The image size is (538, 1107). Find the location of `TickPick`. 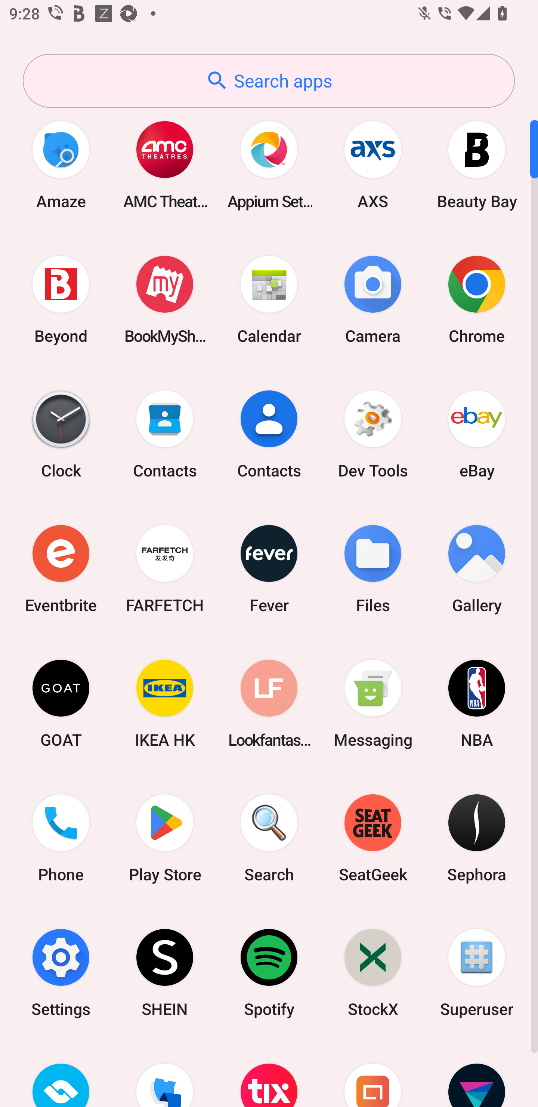

TickPick is located at coordinates (165, 1074).